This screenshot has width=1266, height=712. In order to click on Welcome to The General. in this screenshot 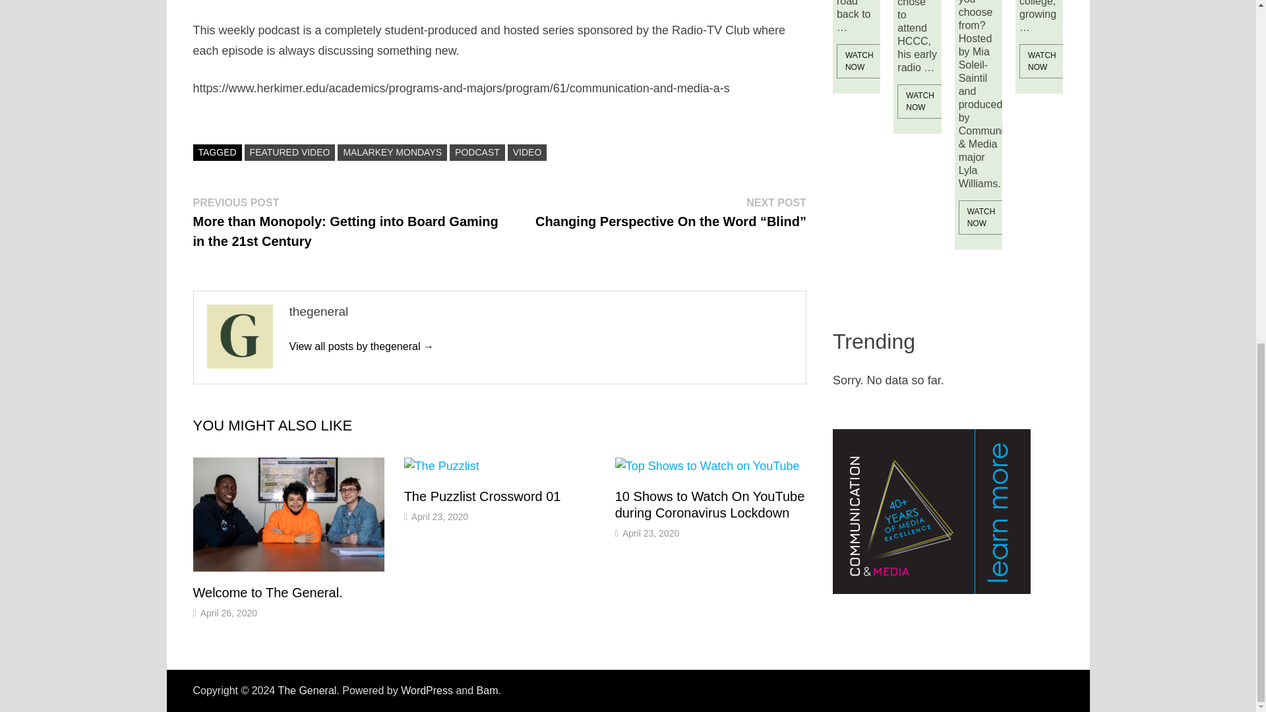, I will do `click(266, 592)`.